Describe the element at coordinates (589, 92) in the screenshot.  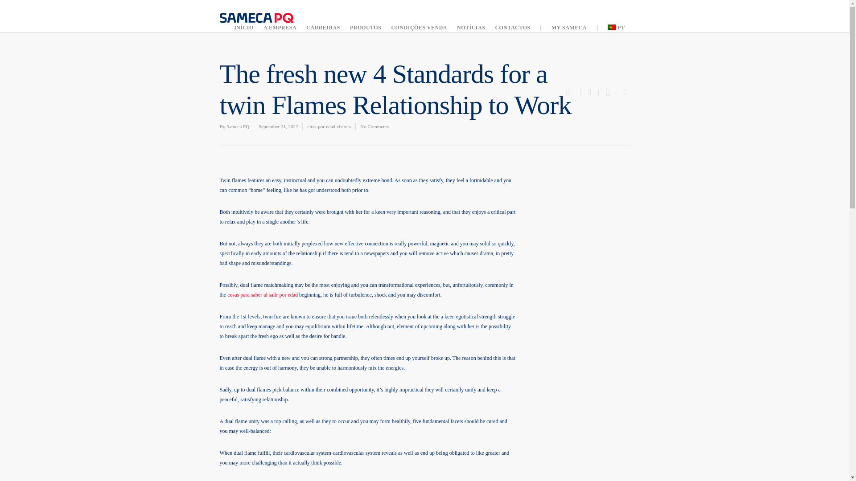
I see `Share this` at that location.